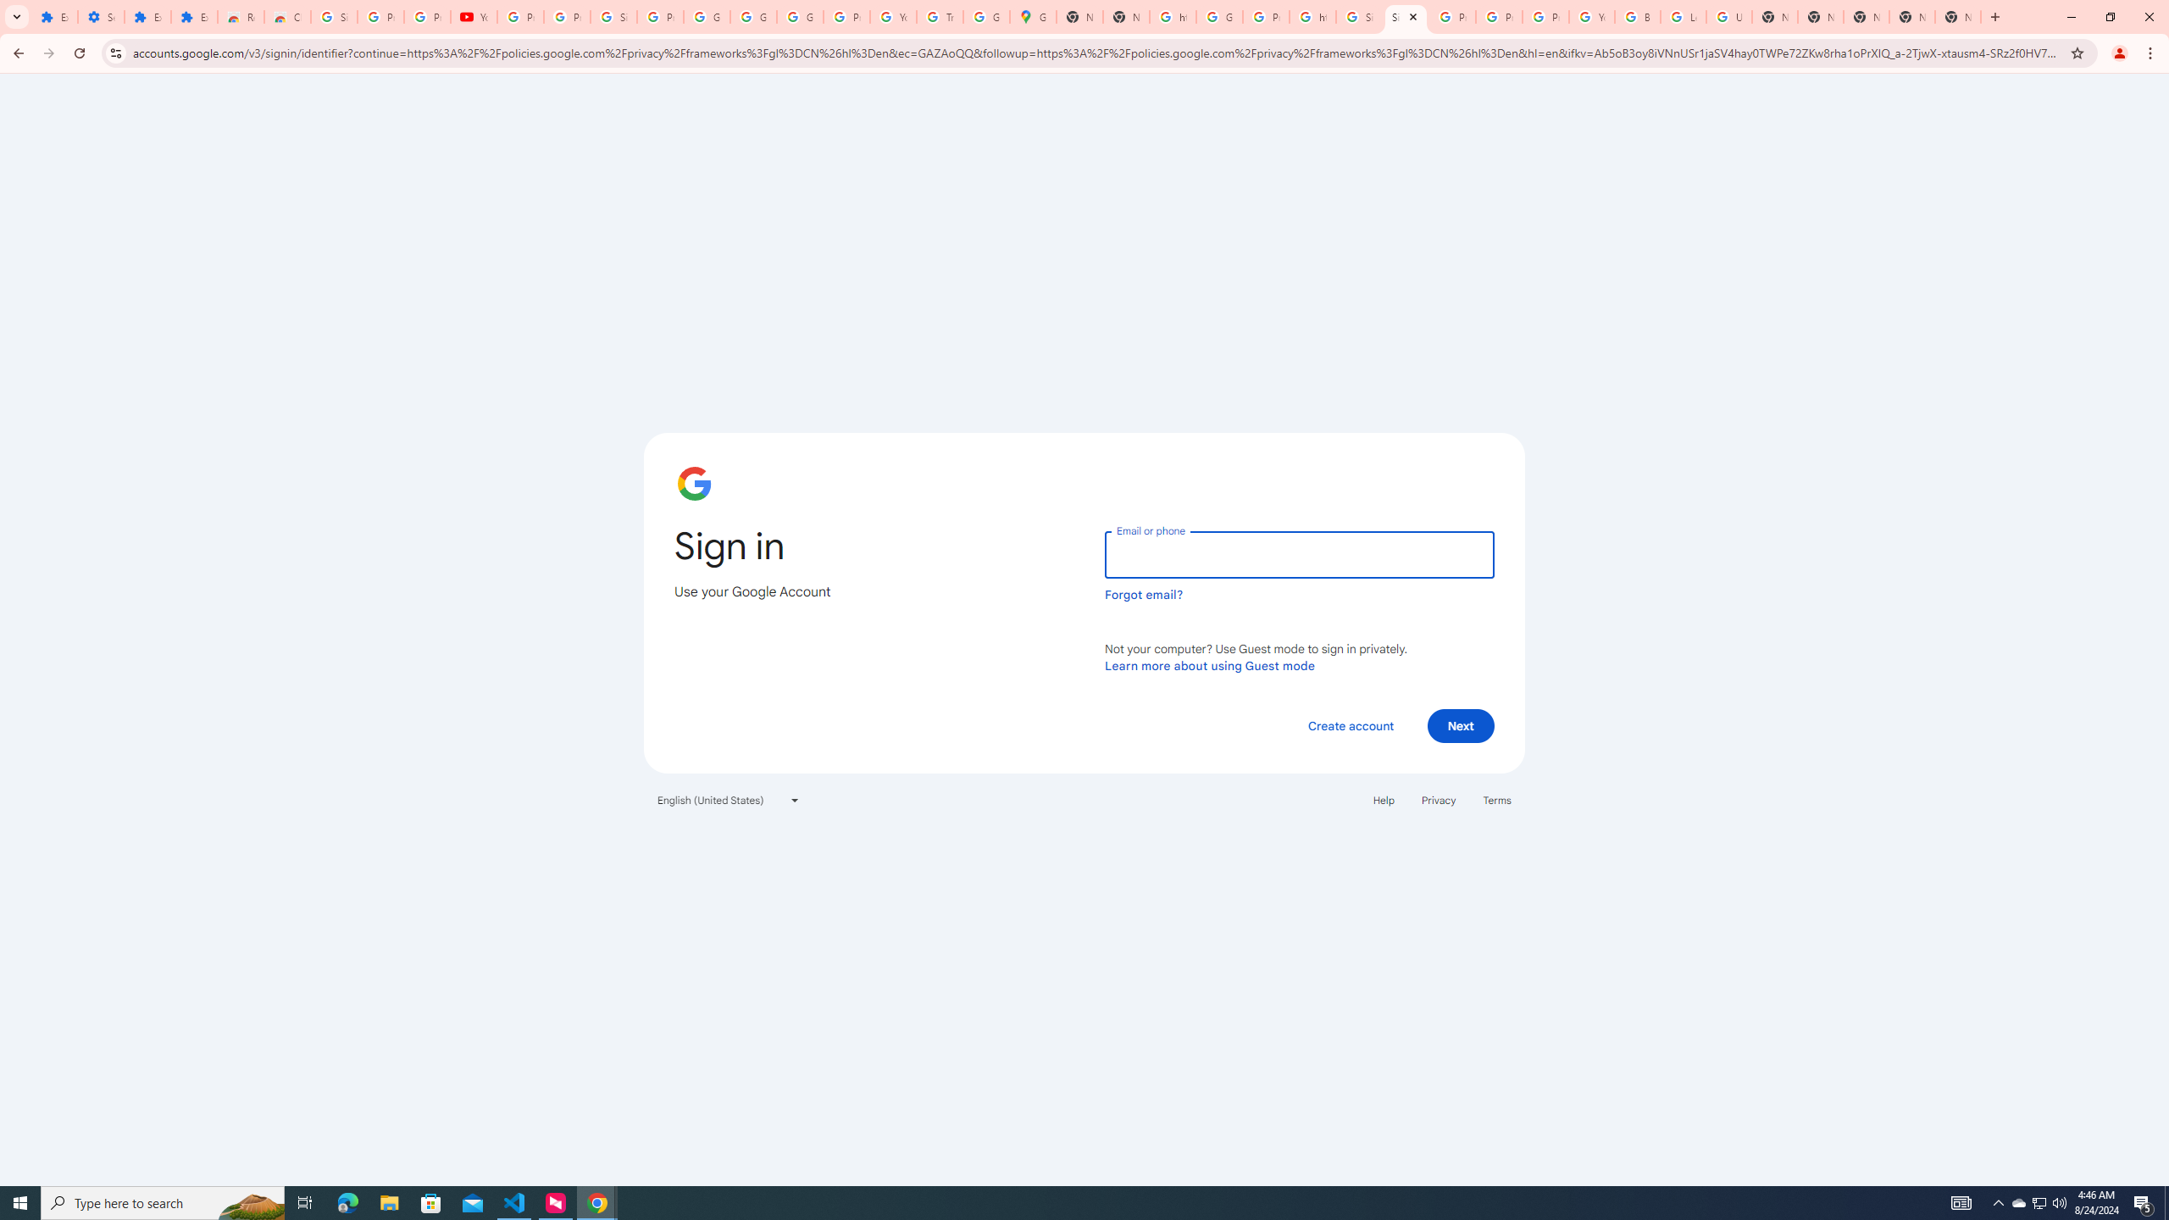 This screenshot has height=1220, width=2169. Describe the element at coordinates (1452, 17) in the screenshot. I see `Privacy Help Center - Policies Help` at that location.